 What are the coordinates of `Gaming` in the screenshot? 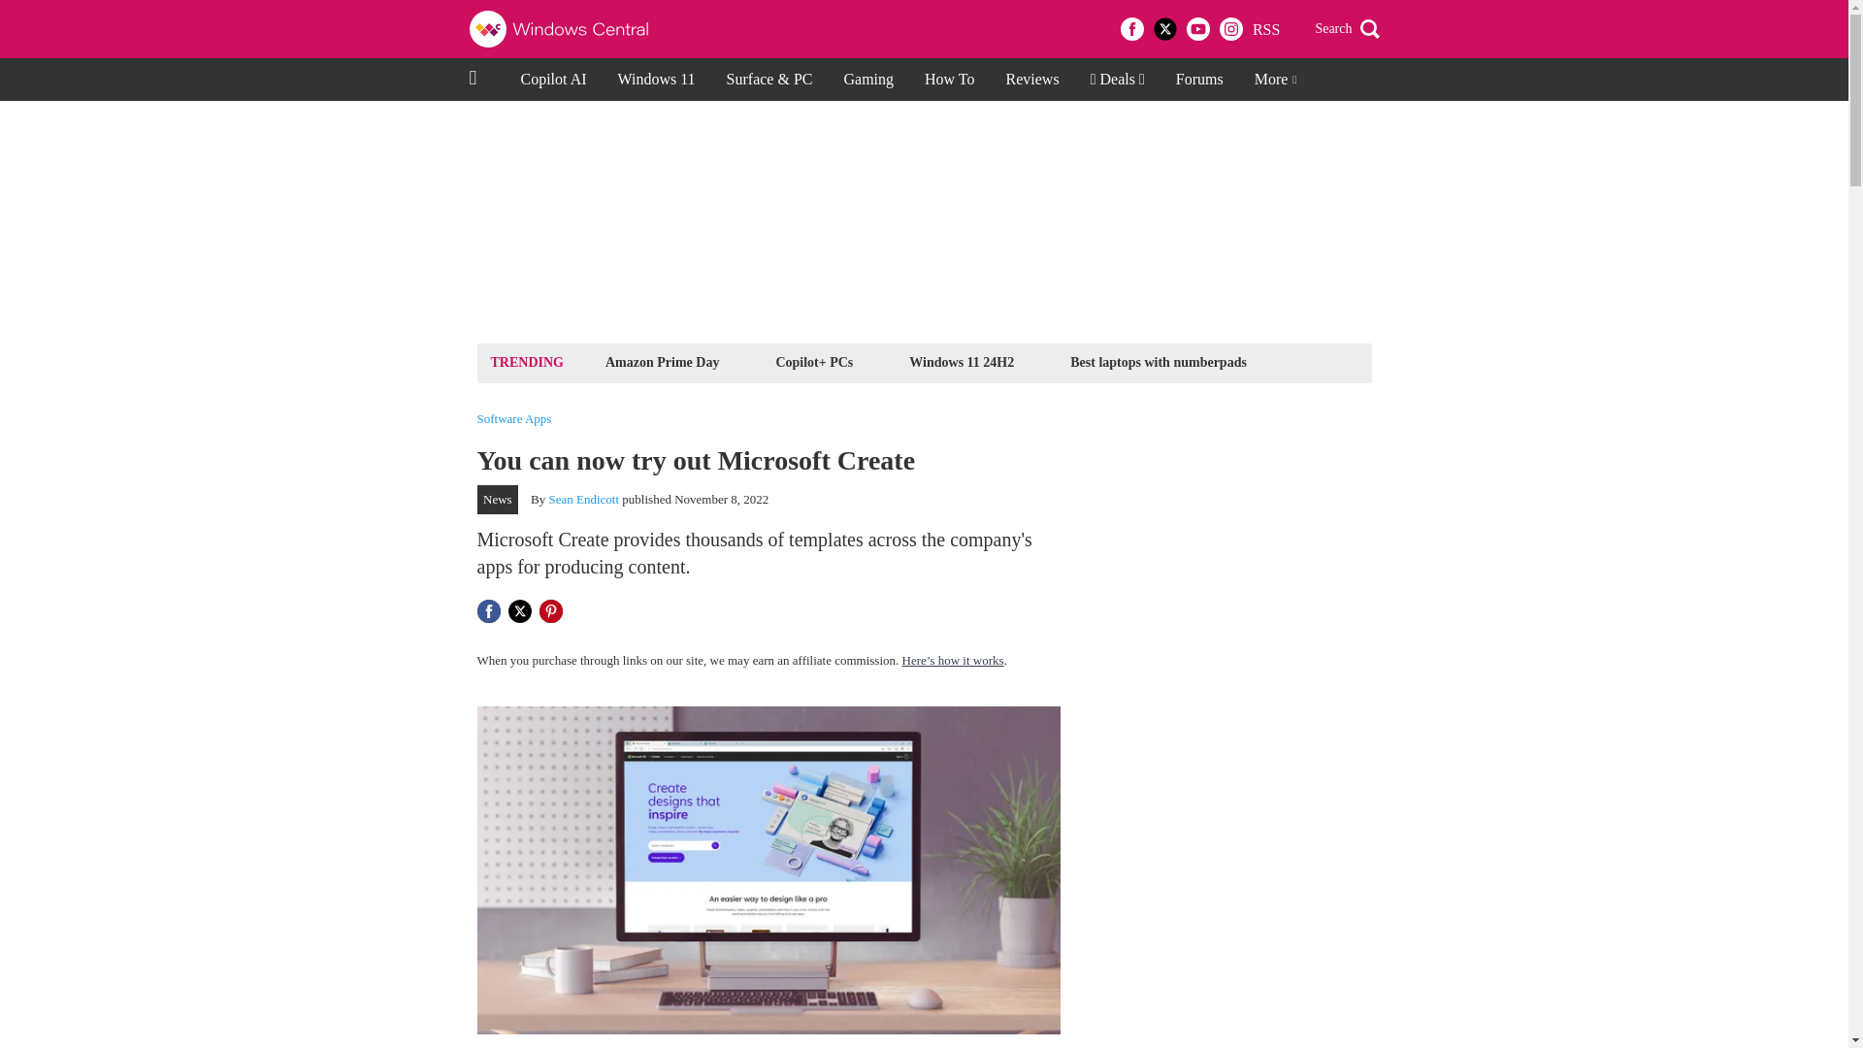 It's located at (867, 80).